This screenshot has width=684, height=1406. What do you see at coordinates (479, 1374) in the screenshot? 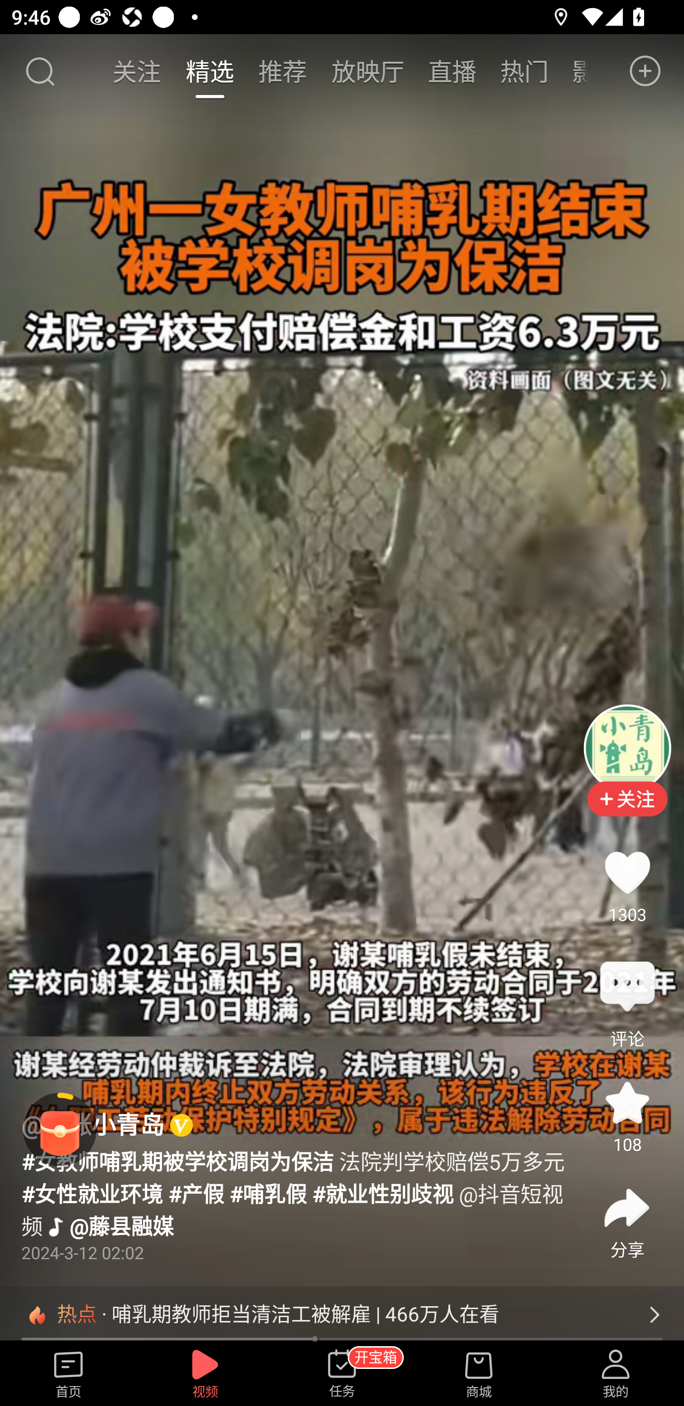
I see `商城` at bounding box center [479, 1374].